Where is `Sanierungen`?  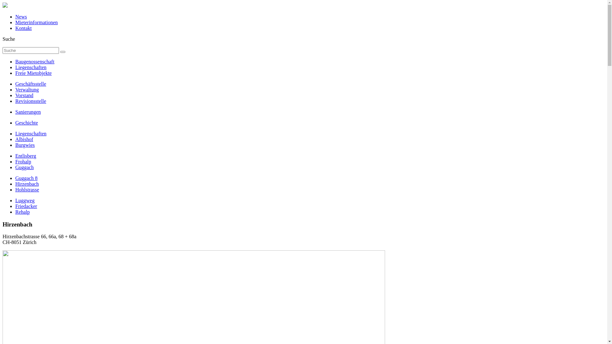
Sanierungen is located at coordinates (28, 112).